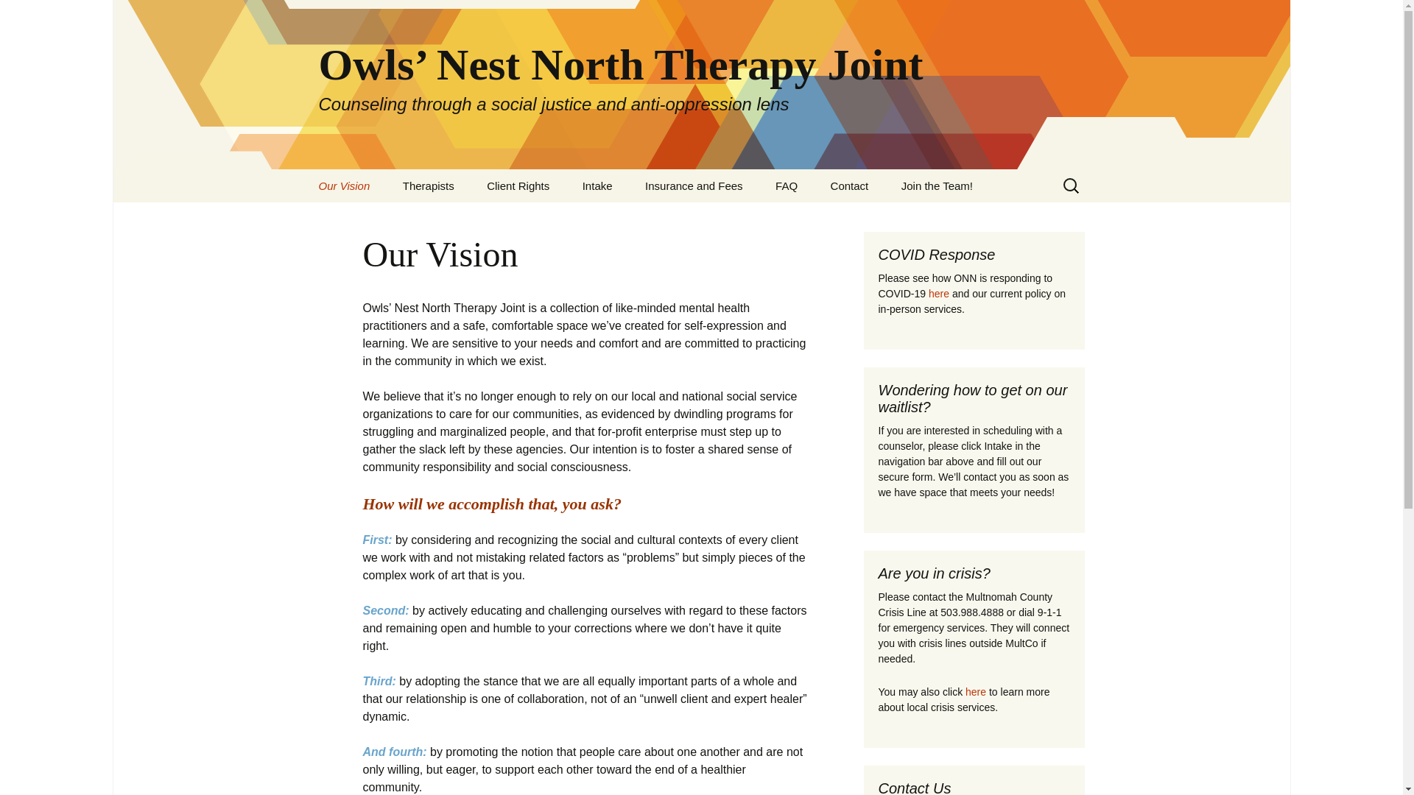 The width and height of the screenshot is (1414, 795). I want to click on Search, so click(18, 15).